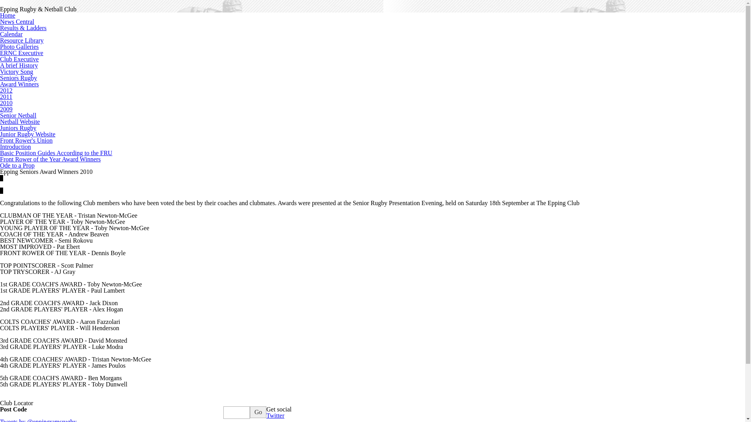 The width and height of the screenshot is (751, 422). What do you see at coordinates (23, 28) in the screenshot?
I see `Results & Ladders` at bounding box center [23, 28].